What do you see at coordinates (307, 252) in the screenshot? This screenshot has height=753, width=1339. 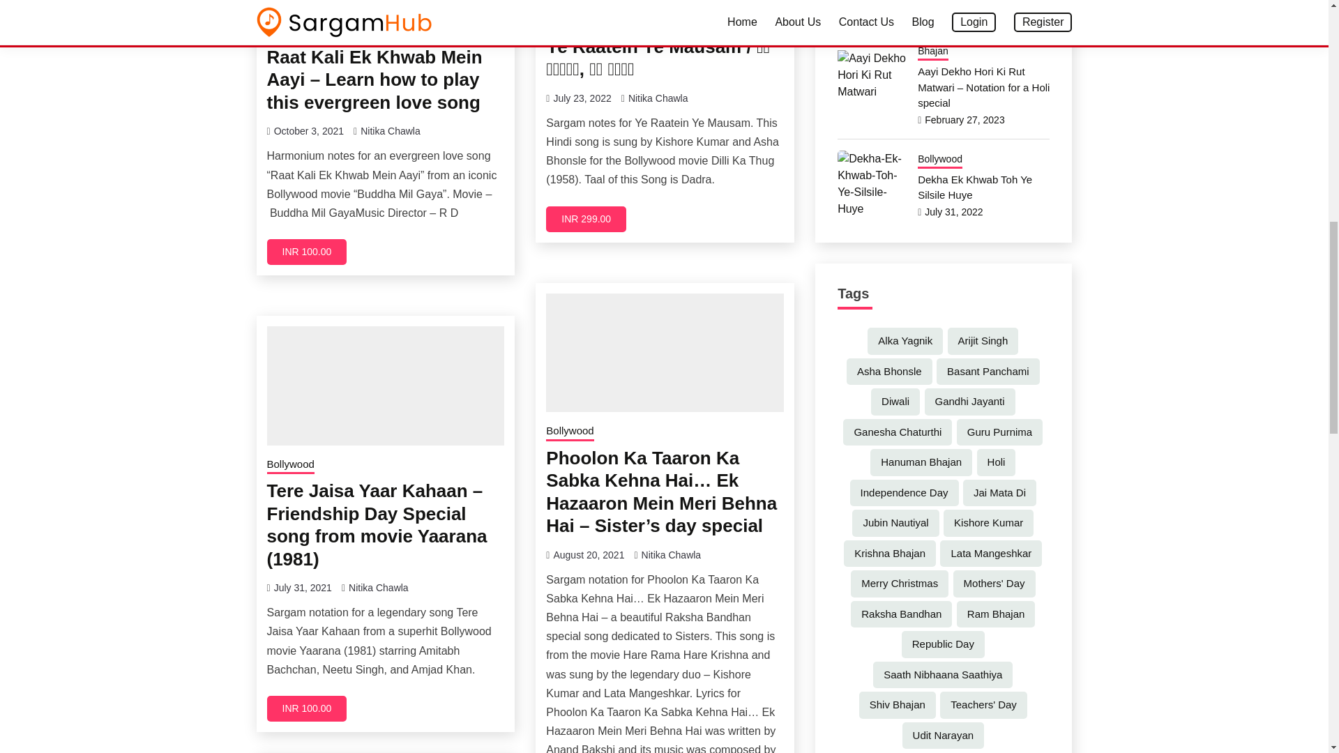 I see `INR 100.00` at bounding box center [307, 252].